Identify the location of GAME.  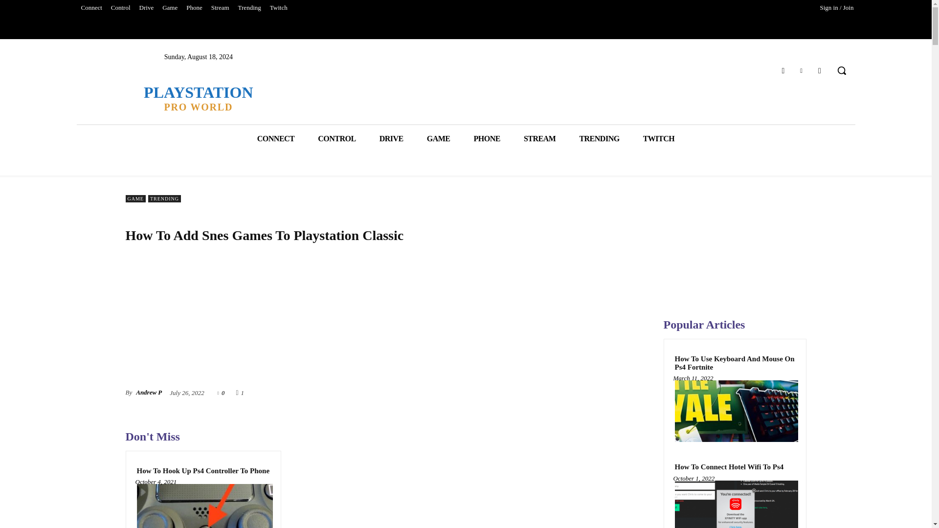
(438, 138).